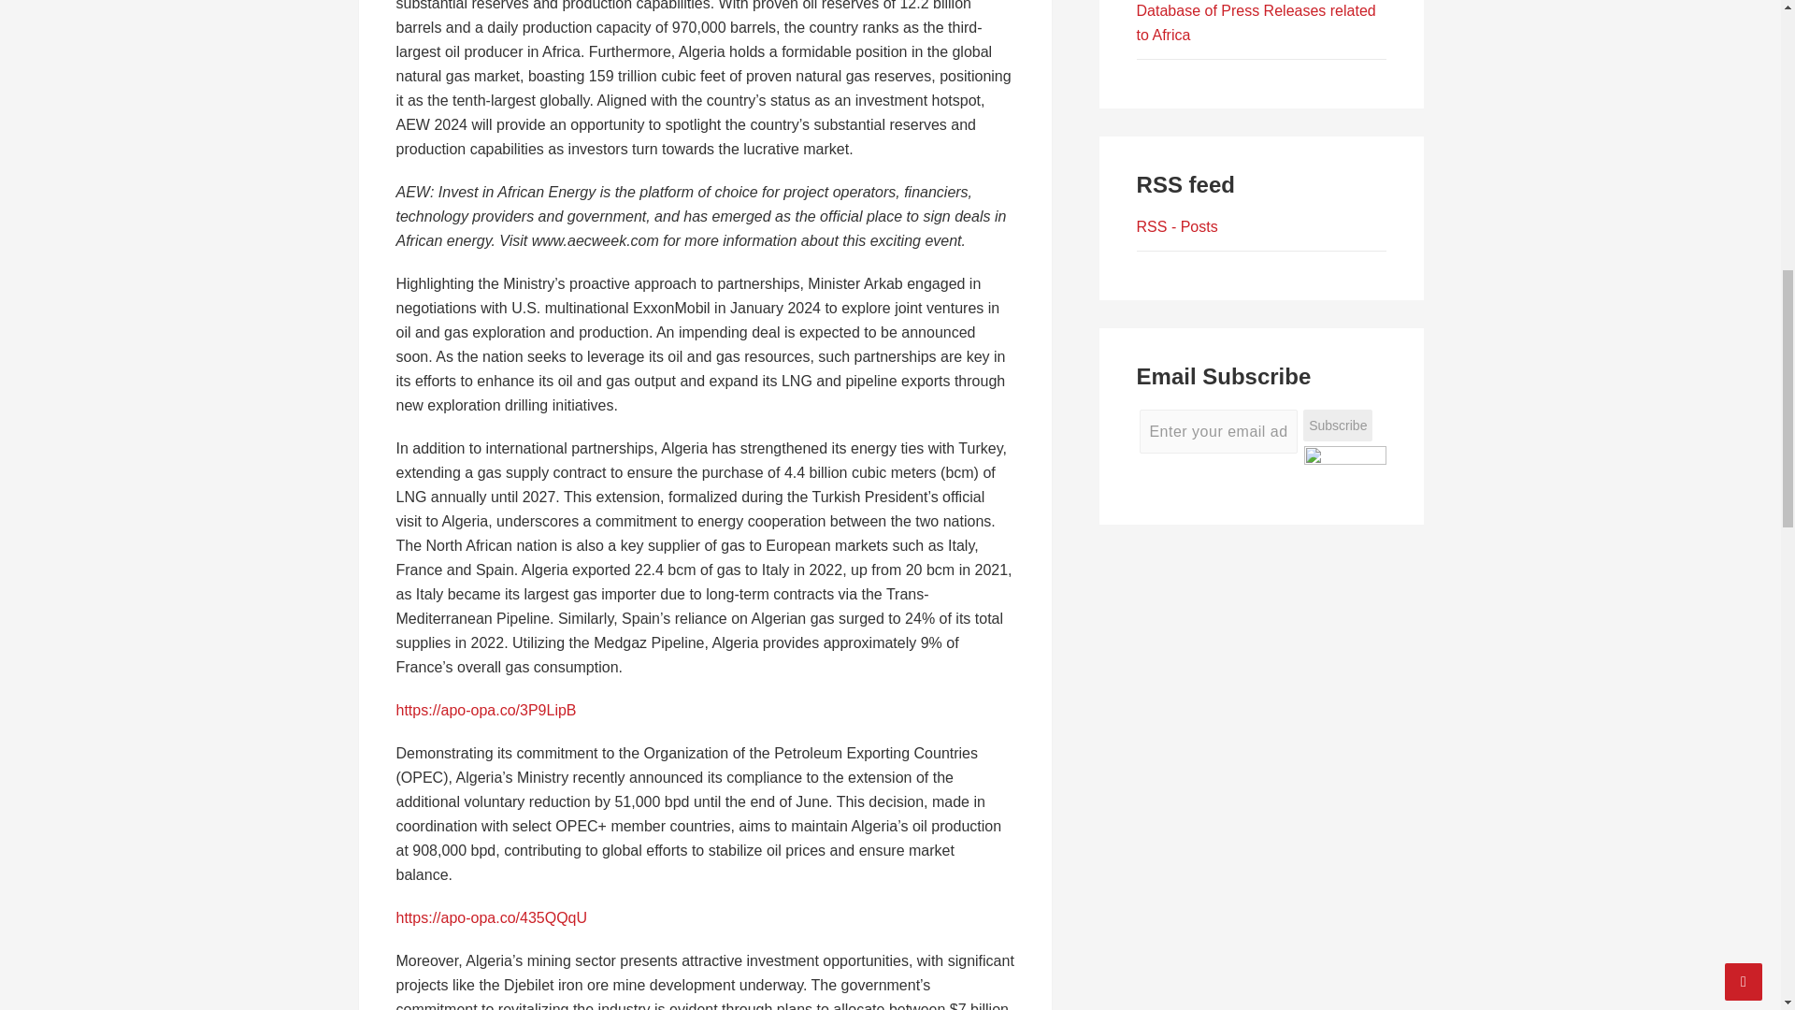  Describe the element at coordinates (1177, 226) in the screenshot. I see `Subscribe to posts` at that location.